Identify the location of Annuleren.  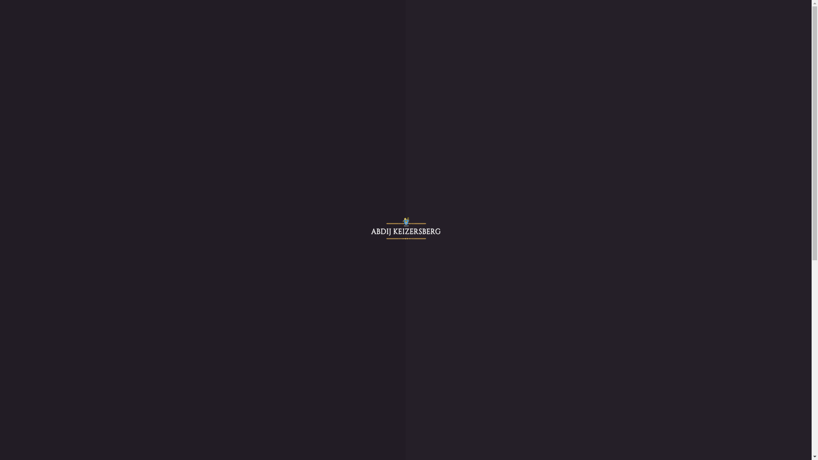
(118, 135).